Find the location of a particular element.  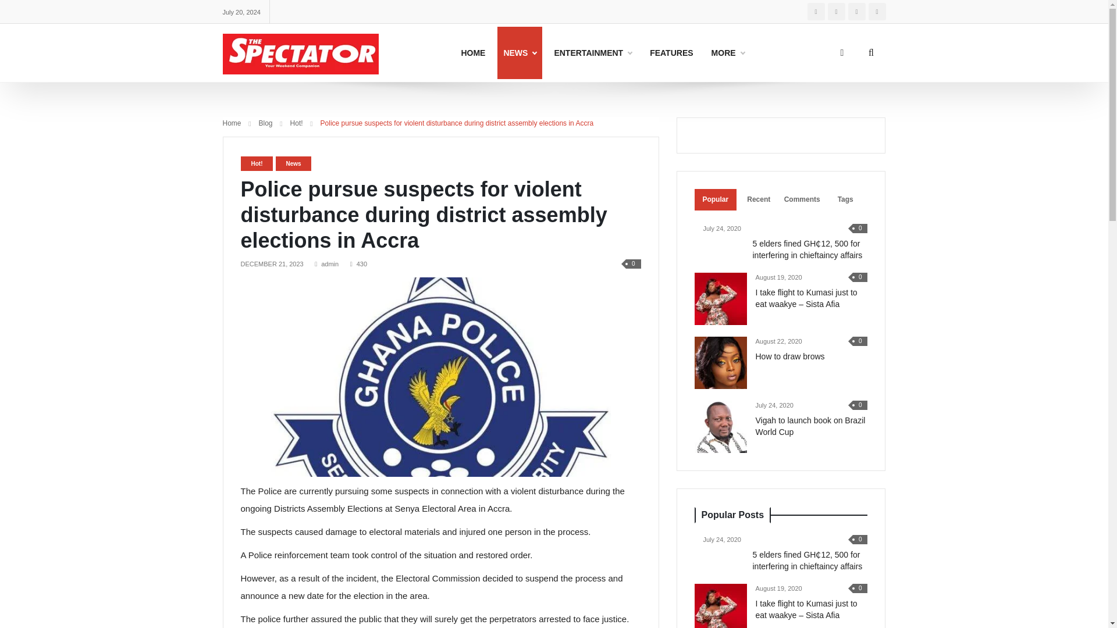

Facebook is located at coordinates (876, 12).